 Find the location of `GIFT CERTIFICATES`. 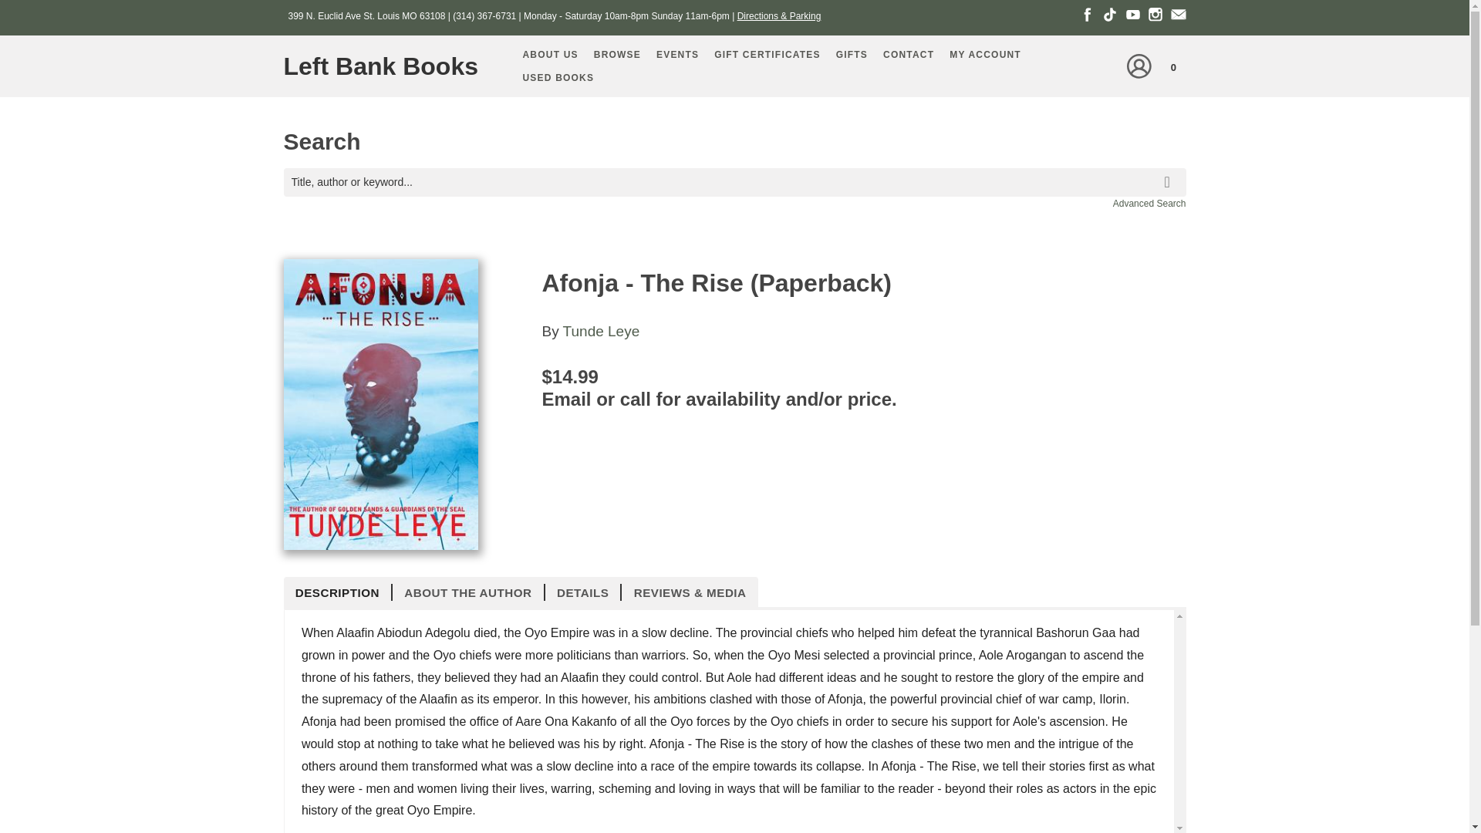

GIFT CERTIFICATES is located at coordinates (767, 55).